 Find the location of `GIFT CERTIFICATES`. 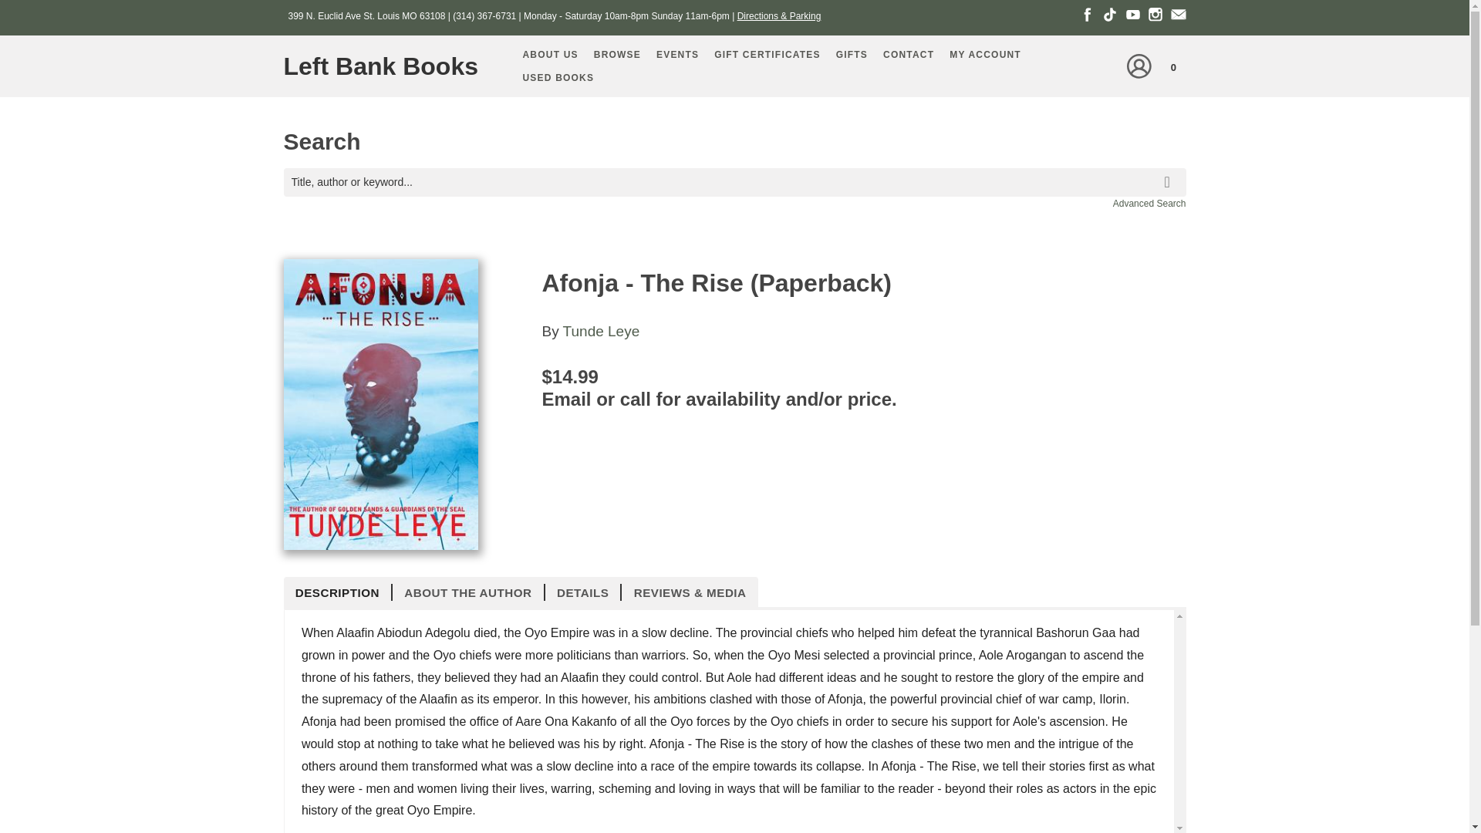

GIFT CERTIFICATES is located at coordinates (767, 55).